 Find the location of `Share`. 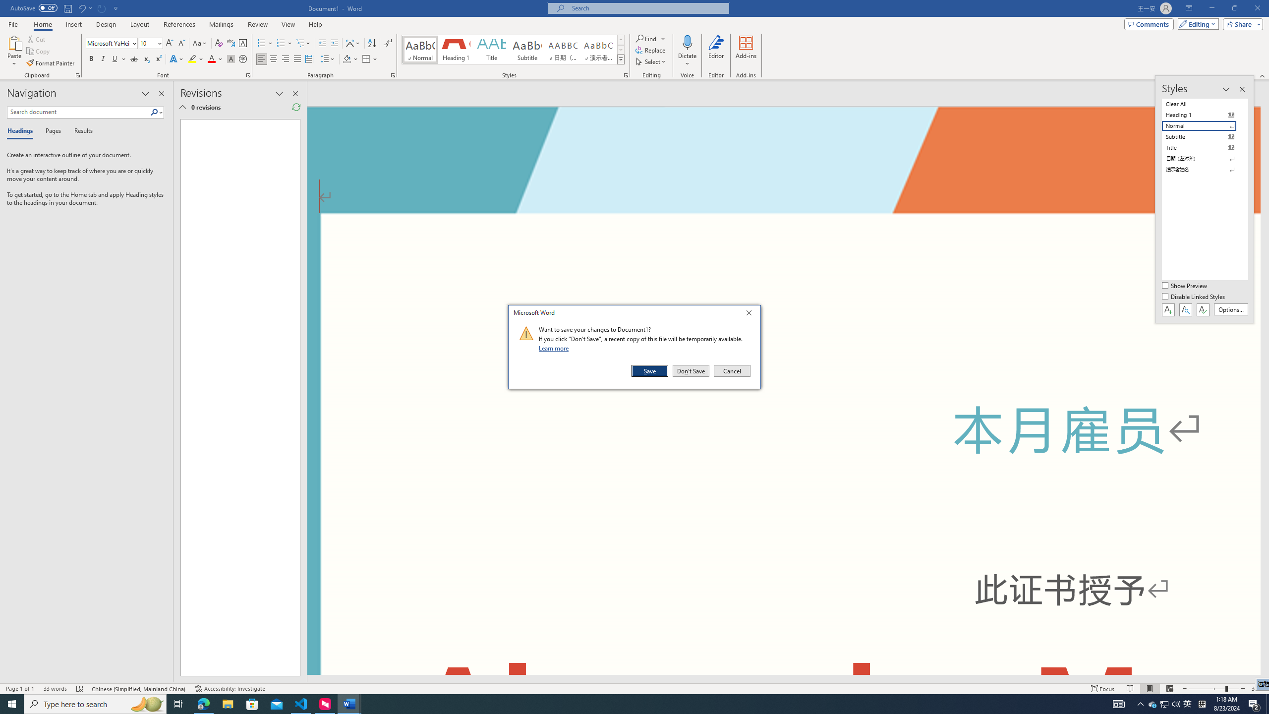

Share is located at coordinates (252, 704).